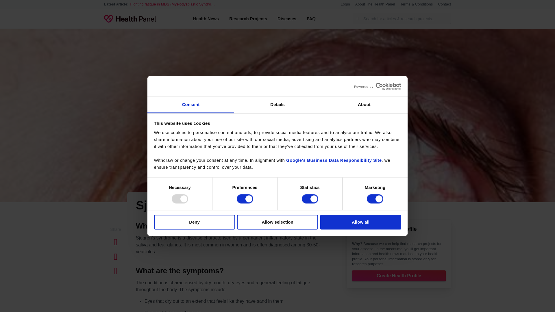 The height and width of the screenshot is (312, 555). I want to click on Details, so click(277, 105).